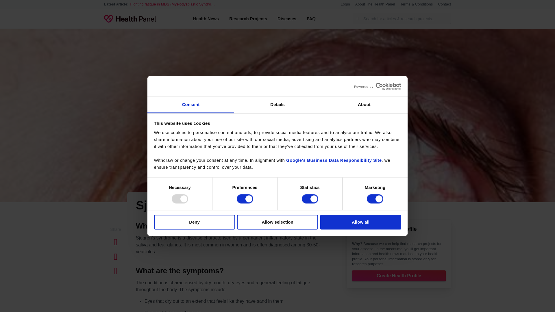 The height and width of the screenshot is (312, 555). I want to click on Details, so click(277, 105).